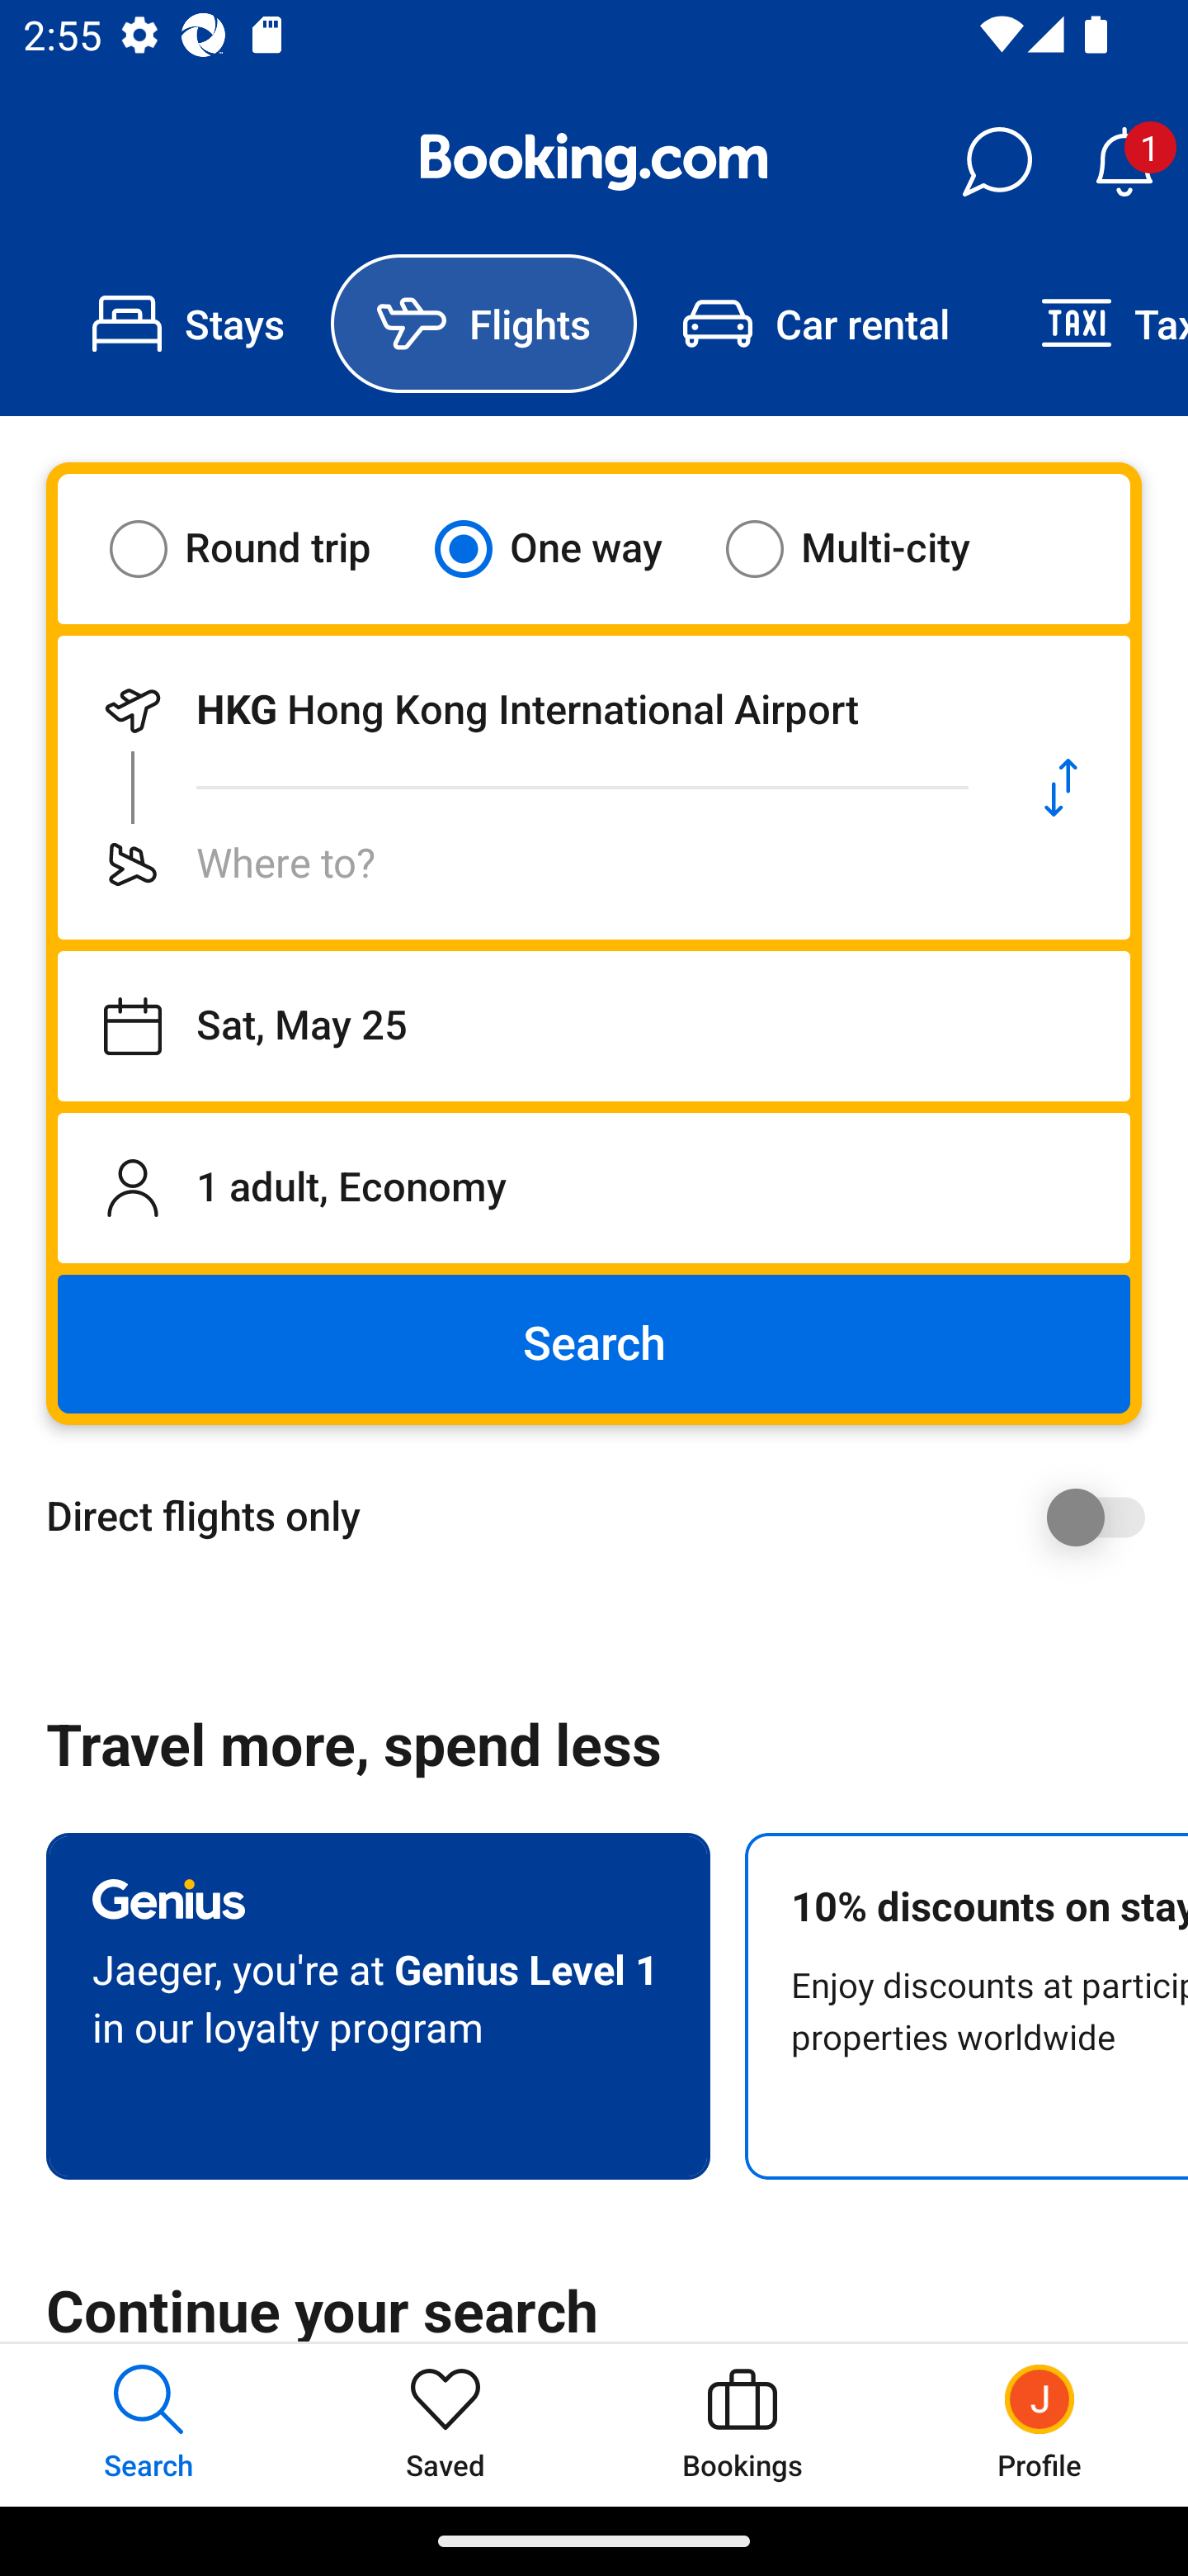  I want to click on 1 adult, Economy, so click(594, 1187).